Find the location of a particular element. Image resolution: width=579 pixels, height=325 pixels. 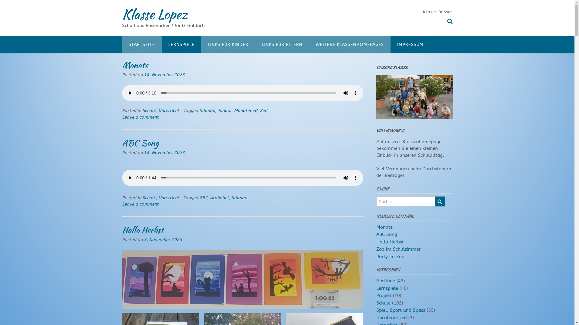

Klasse Lopez is located at coordinates (154, 14).